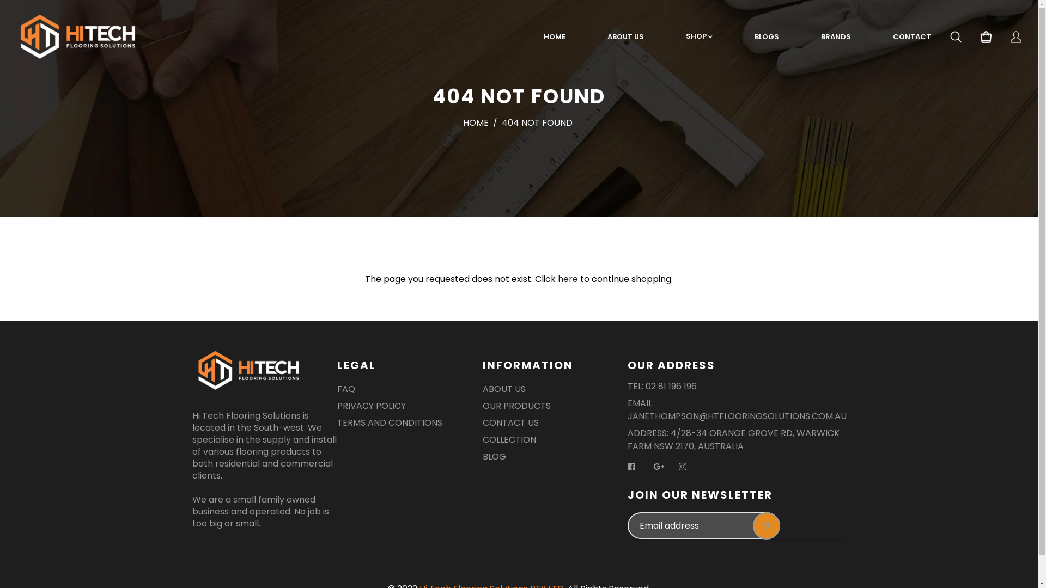  What do you see at coordinates (372, 408) in the screenshot?
I see `PRIVACY POLICY` at bounding box center [372, 408].